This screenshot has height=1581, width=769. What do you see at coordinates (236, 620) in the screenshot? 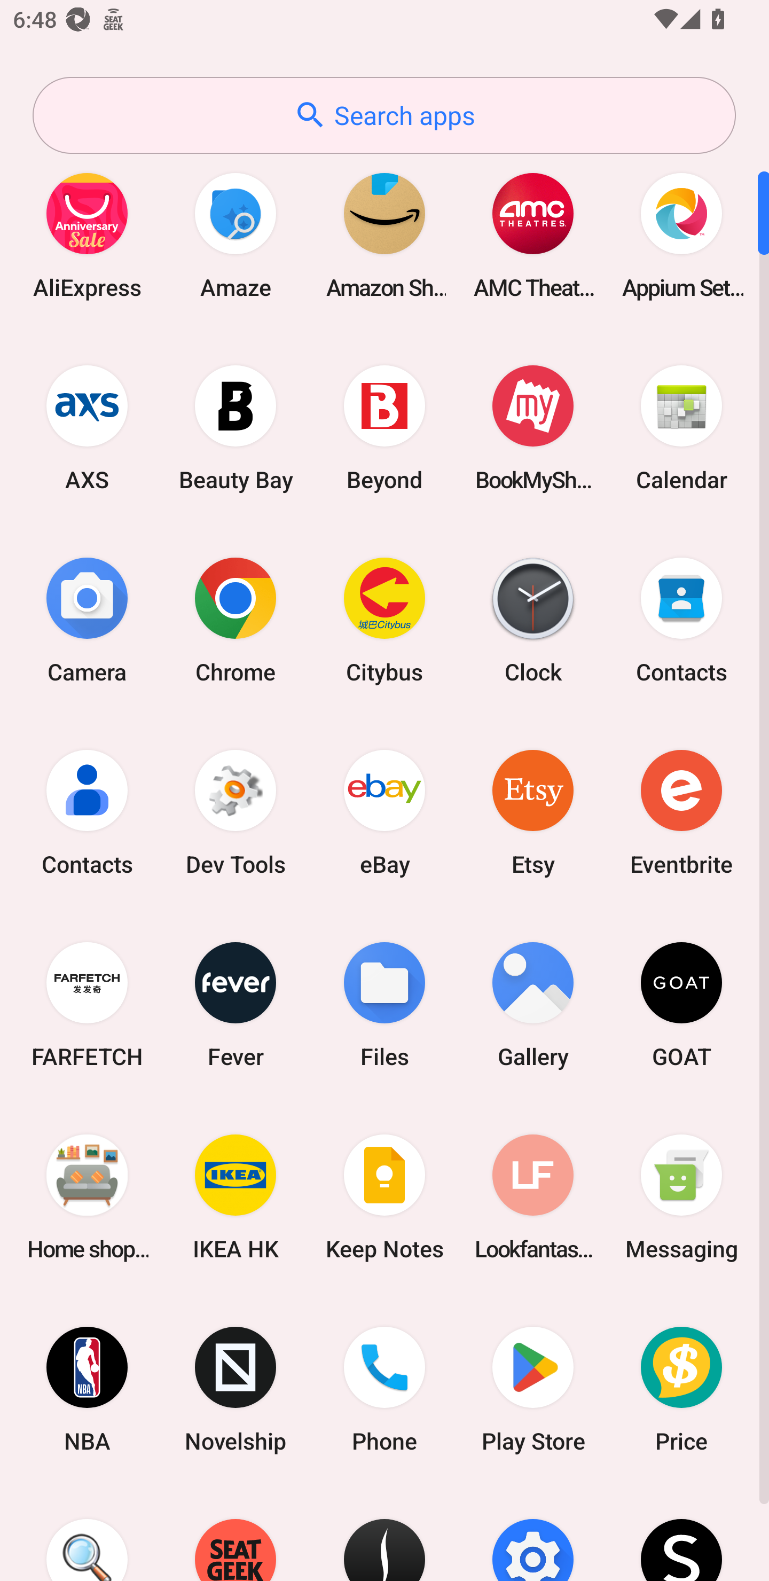
I see `Chrome` at bounding box center [236, 620].